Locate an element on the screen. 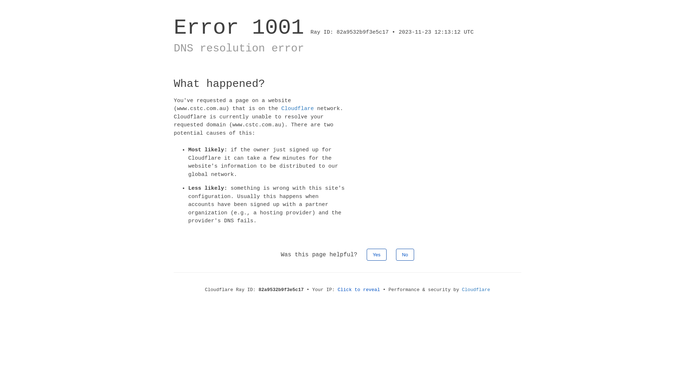 The width and height of the screenshot is (695, 391). Yes is located at coordinates (376, 254).